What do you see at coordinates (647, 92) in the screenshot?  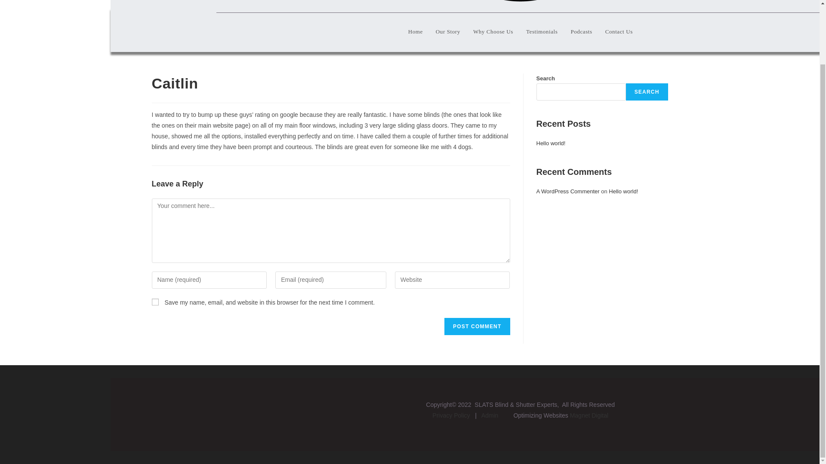 I see `SEARCH` at bounding box center [647, 92].